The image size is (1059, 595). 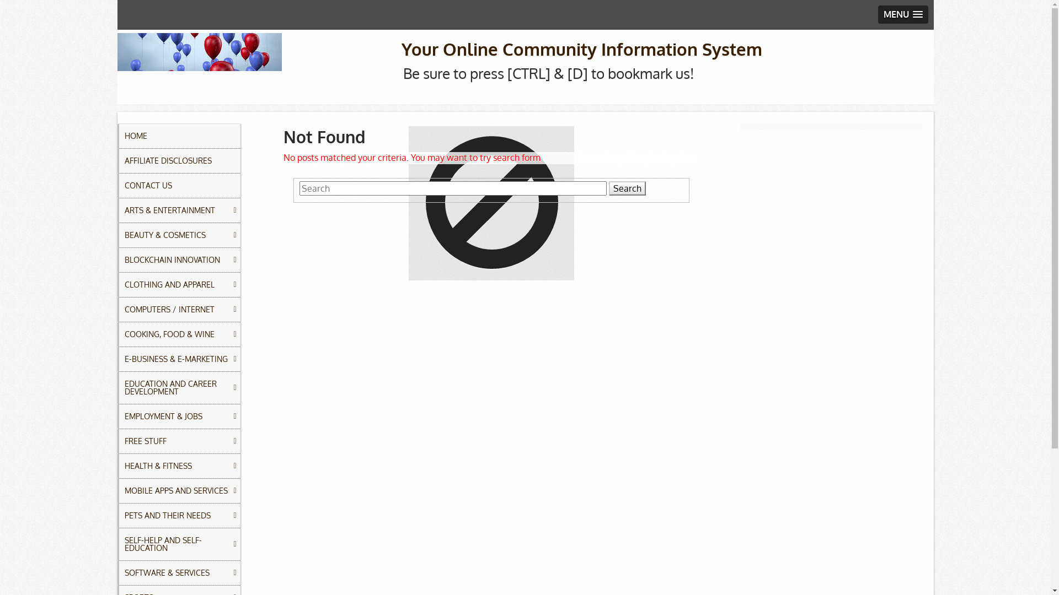 What do you see at coordinates (179, 466) in the screenshot?
I see `HEALTH & FITNESS` at bounding box center [179, 466].